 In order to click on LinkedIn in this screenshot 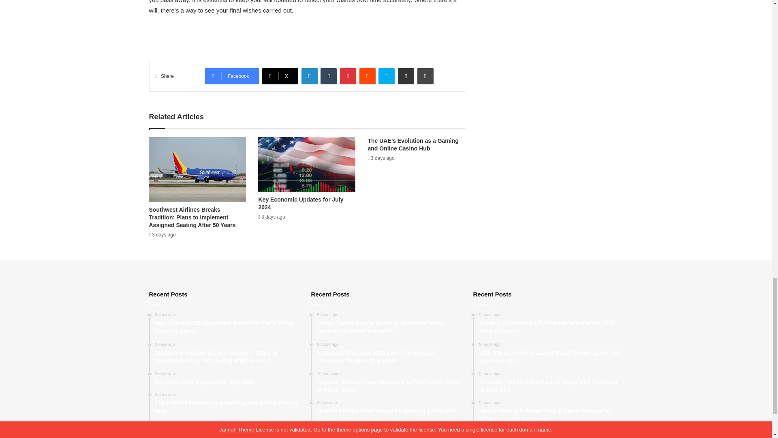, I will do `click(310, 76)`.